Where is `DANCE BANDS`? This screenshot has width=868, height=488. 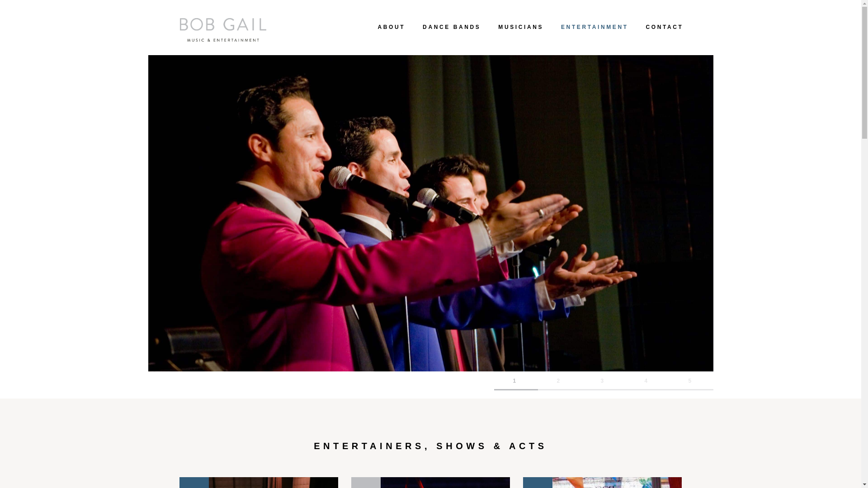
DANCE BANDS is located at coordinates (452, 27).